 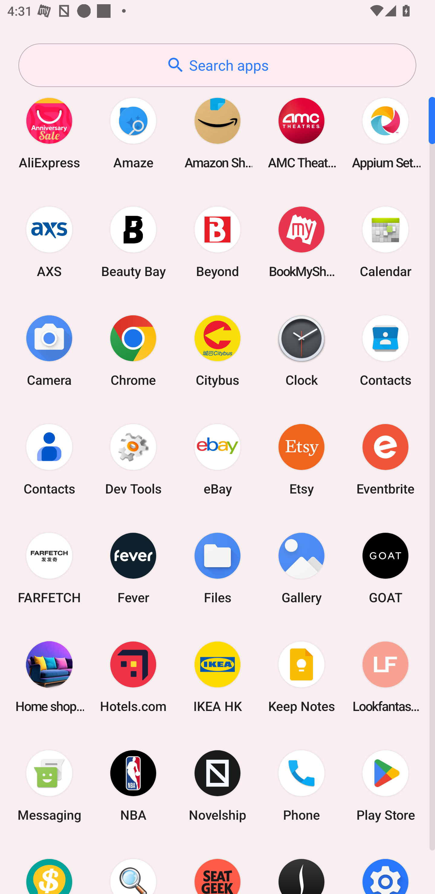 What do you see at coordinates (301, 568) in the screenshot?
I see `Gallery` at bounding box center [301, 568].